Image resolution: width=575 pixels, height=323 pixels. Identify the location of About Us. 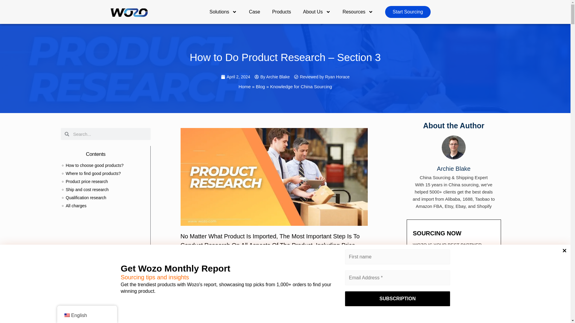
(317, 12).